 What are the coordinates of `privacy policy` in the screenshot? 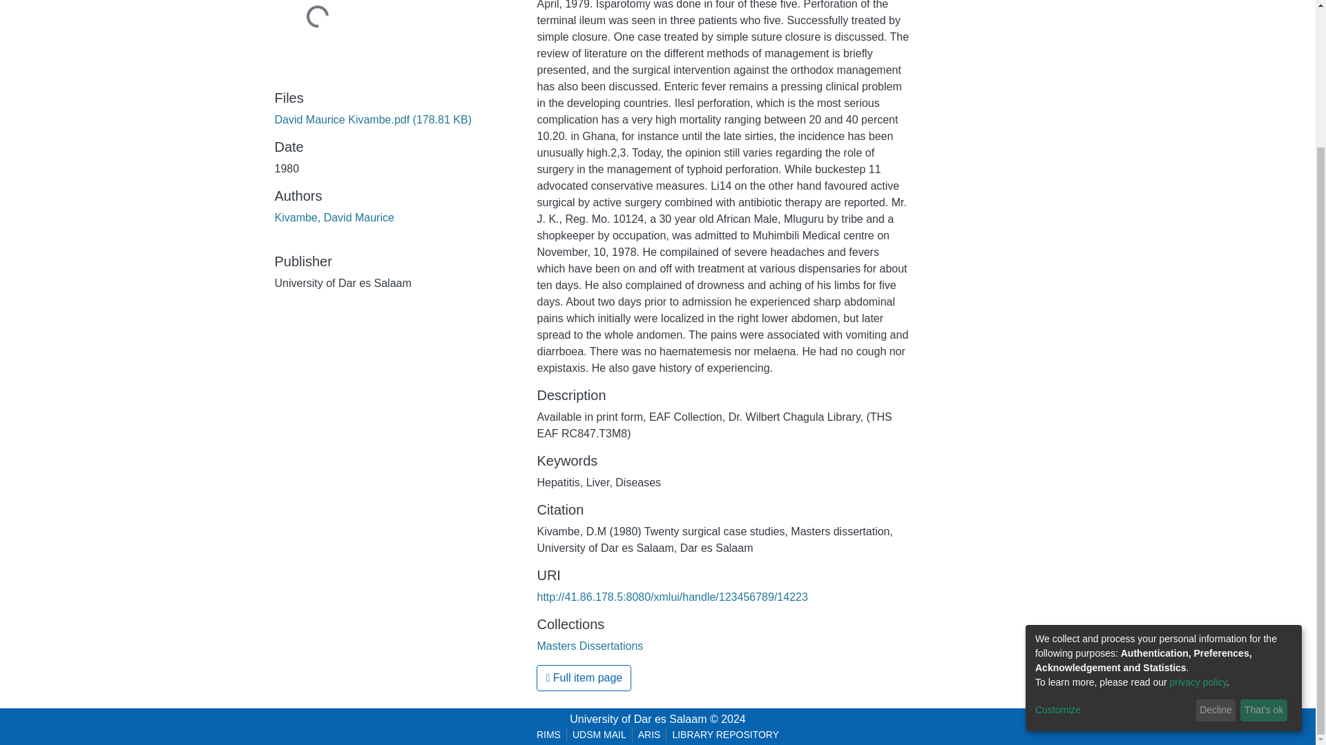 It's located at (1198, 508).